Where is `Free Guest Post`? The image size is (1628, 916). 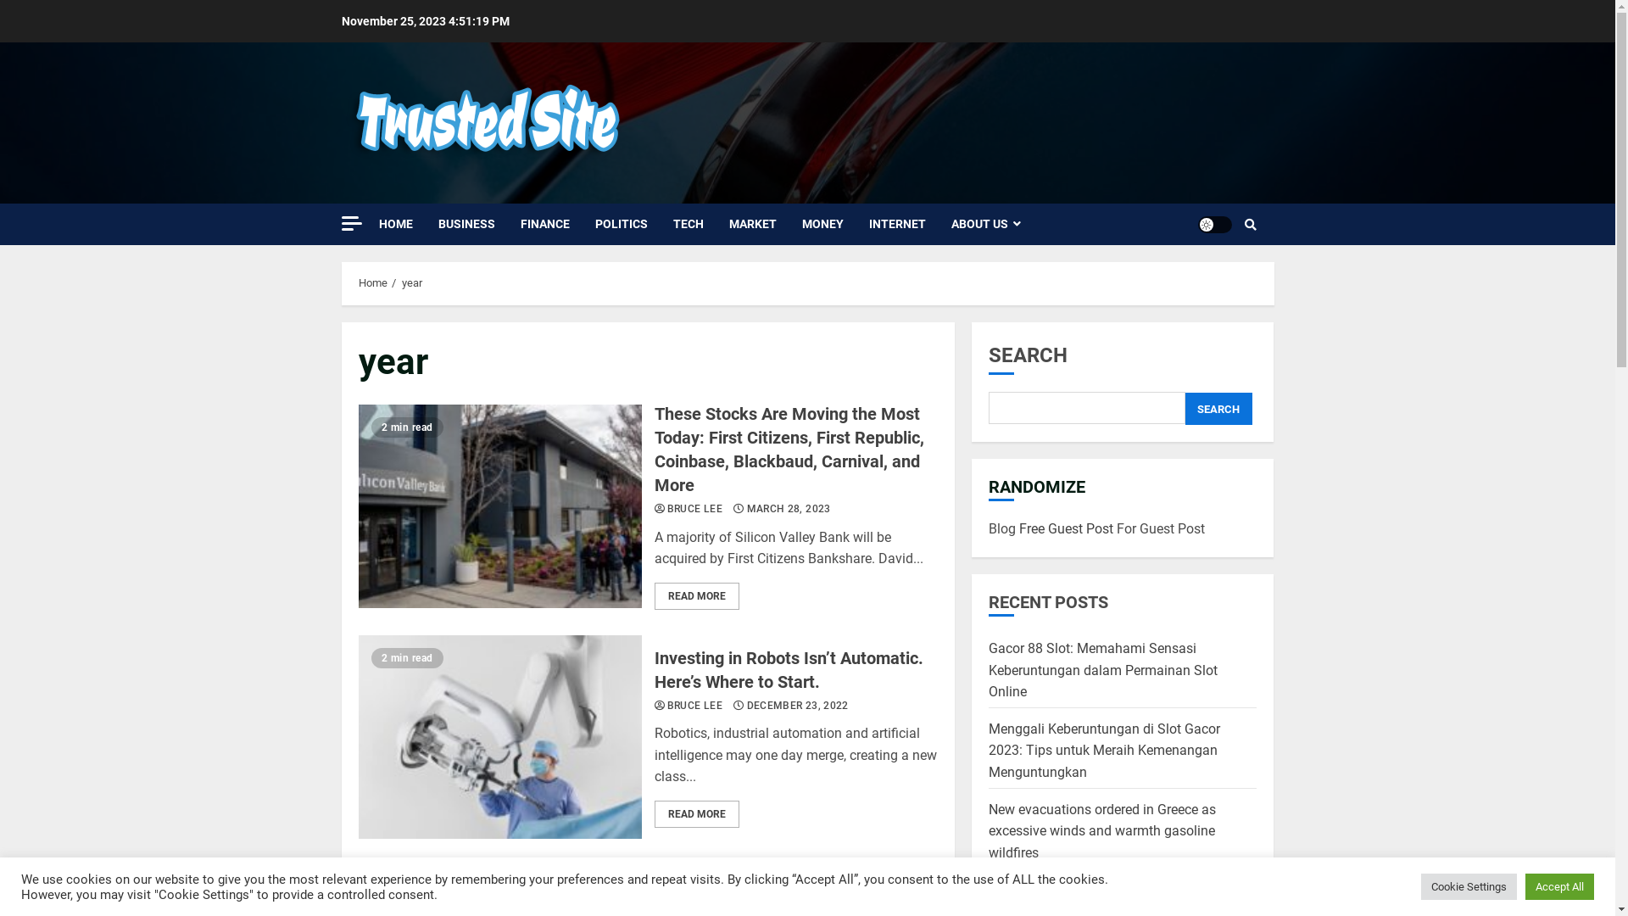 Free Guest Post is located at coordinates (1067, 529).